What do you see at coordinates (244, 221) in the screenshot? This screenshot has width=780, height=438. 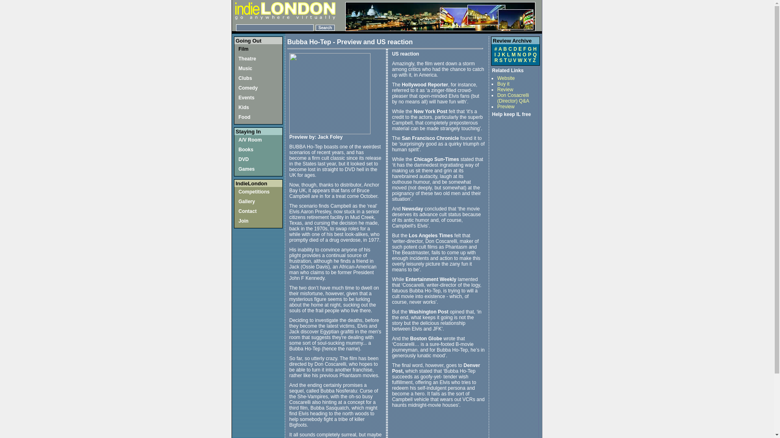 I see `Join` at bounding box center [244, 221].